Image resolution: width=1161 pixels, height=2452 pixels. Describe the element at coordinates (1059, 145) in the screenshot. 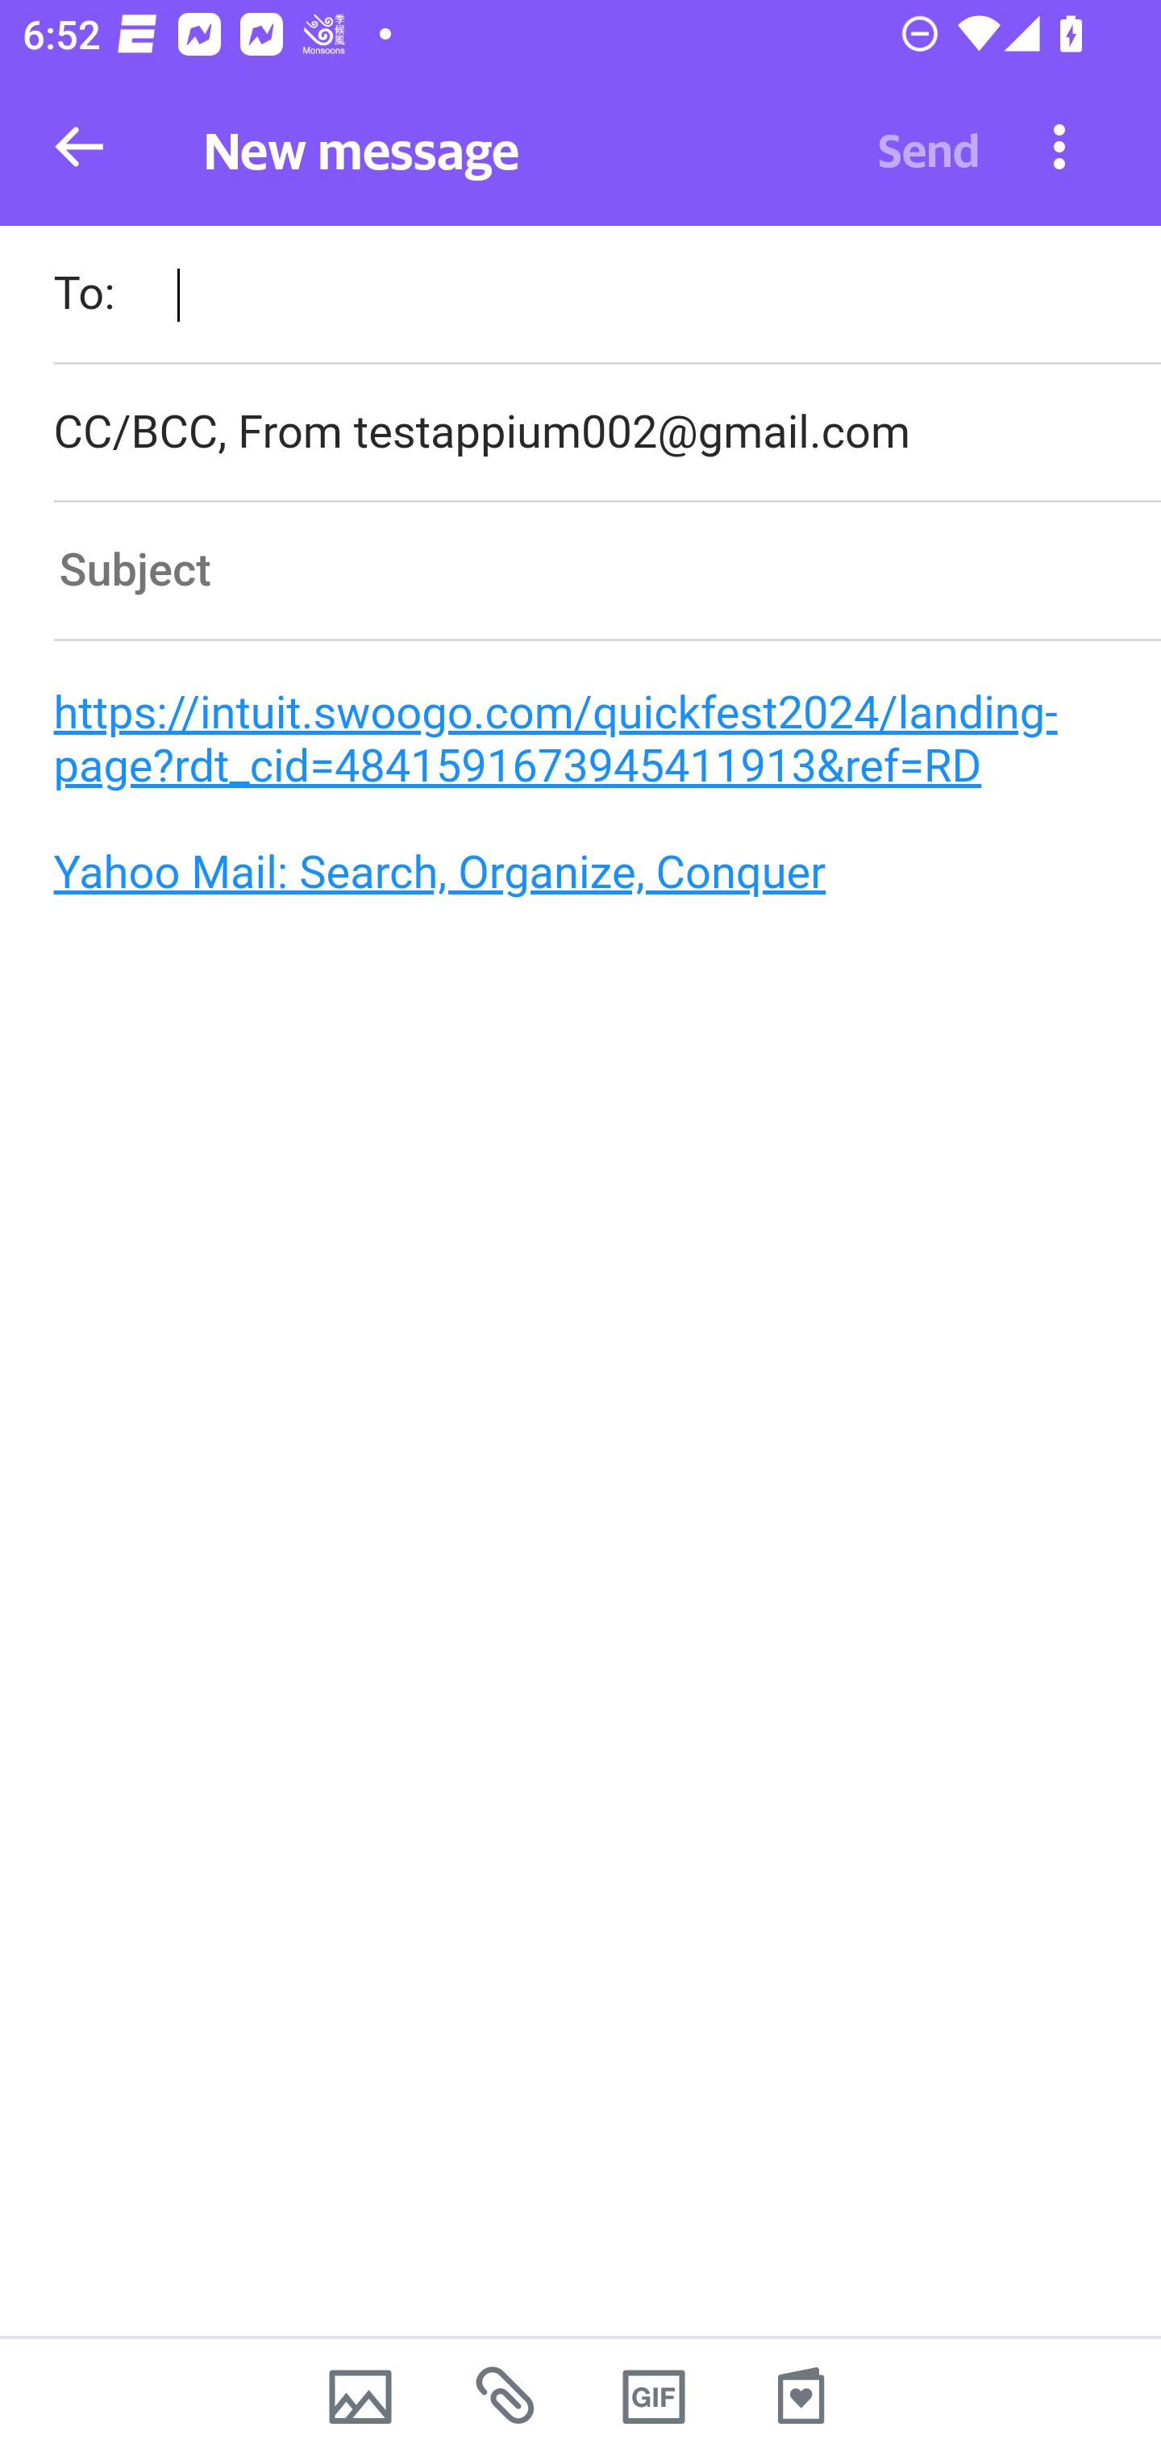

I see `More options` at that location.